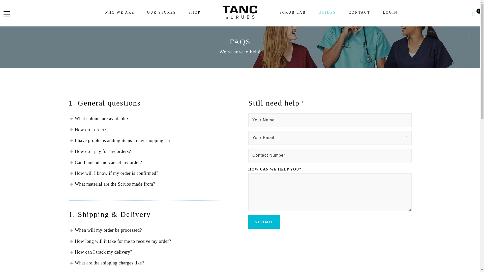 The height and width of the screenshot is (272, 484). What do you see at coordinates (119, 13) in the screenshot?
I see `WHO WE ARE` at bounding box center [119, 13].